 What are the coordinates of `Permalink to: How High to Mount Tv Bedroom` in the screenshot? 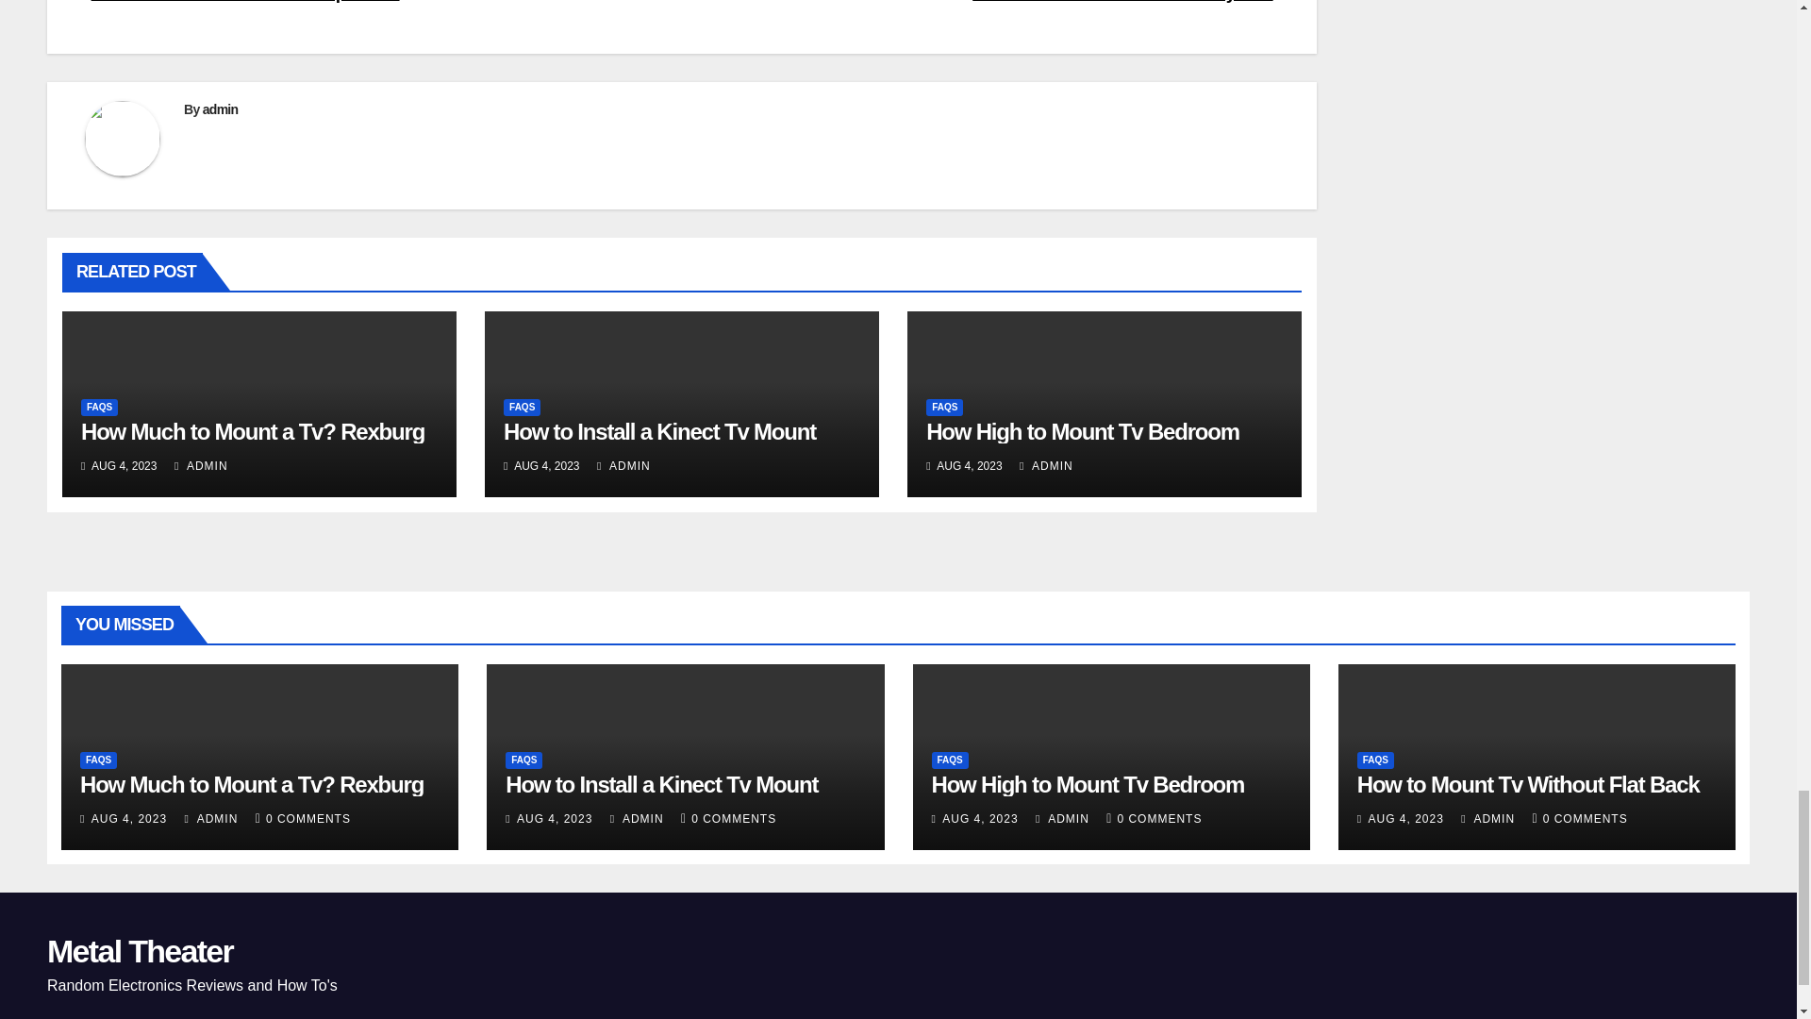 It's located at (1082, 430).